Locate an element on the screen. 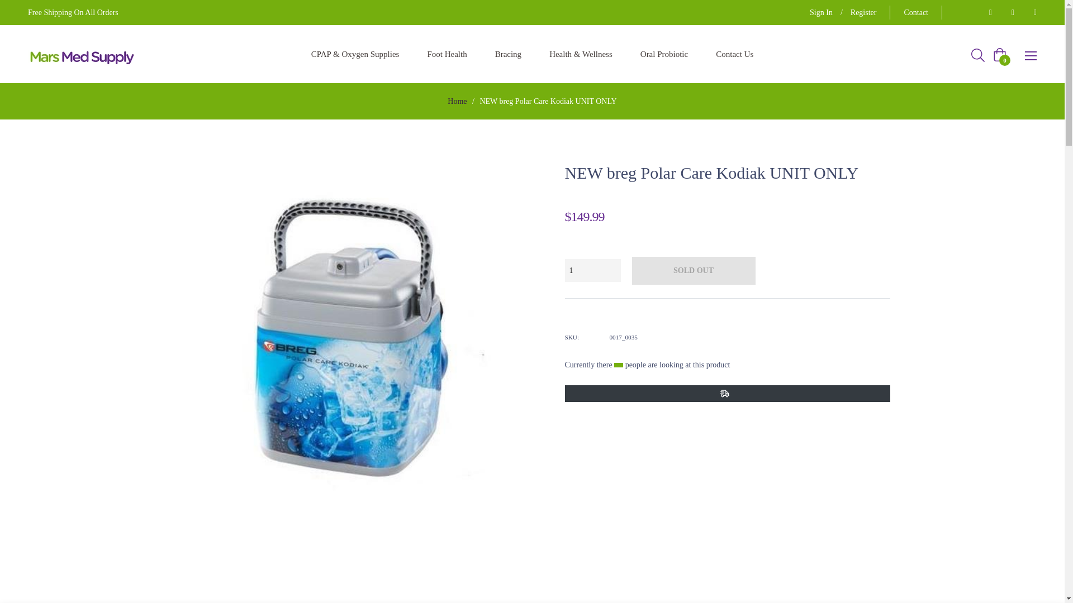 This screenshot has width=1073, height=603. 1 is located at coordinates (592, 270).